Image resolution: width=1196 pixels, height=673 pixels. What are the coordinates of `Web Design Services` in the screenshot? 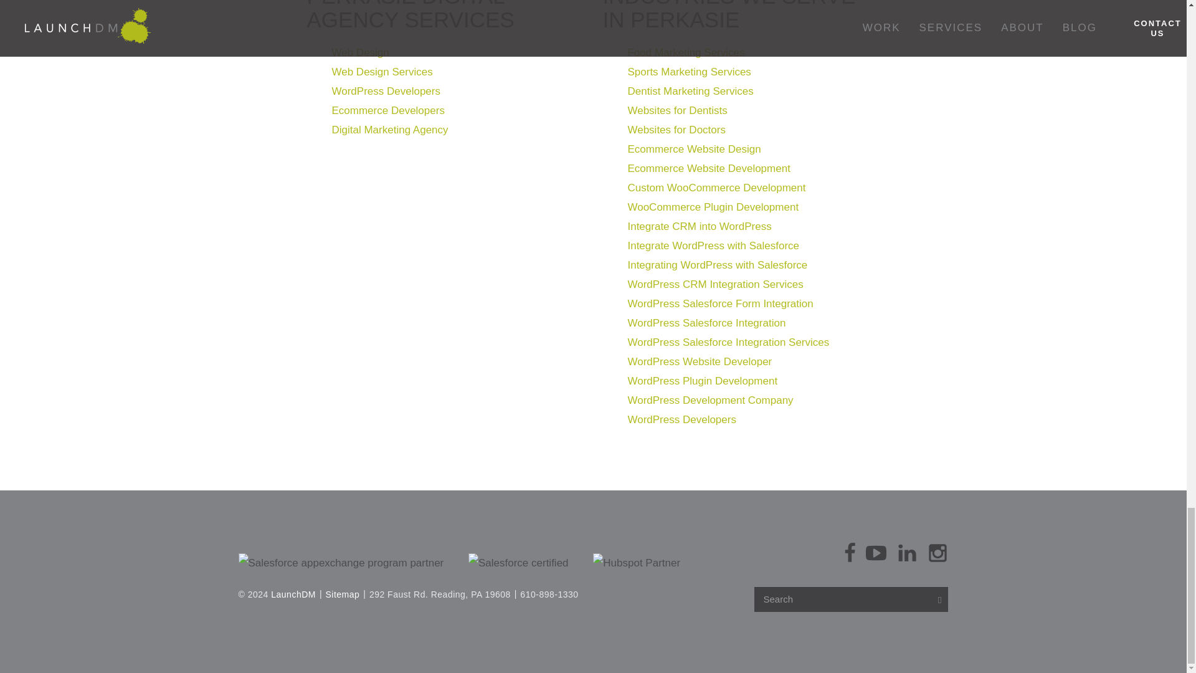 It's located at (381, 72).